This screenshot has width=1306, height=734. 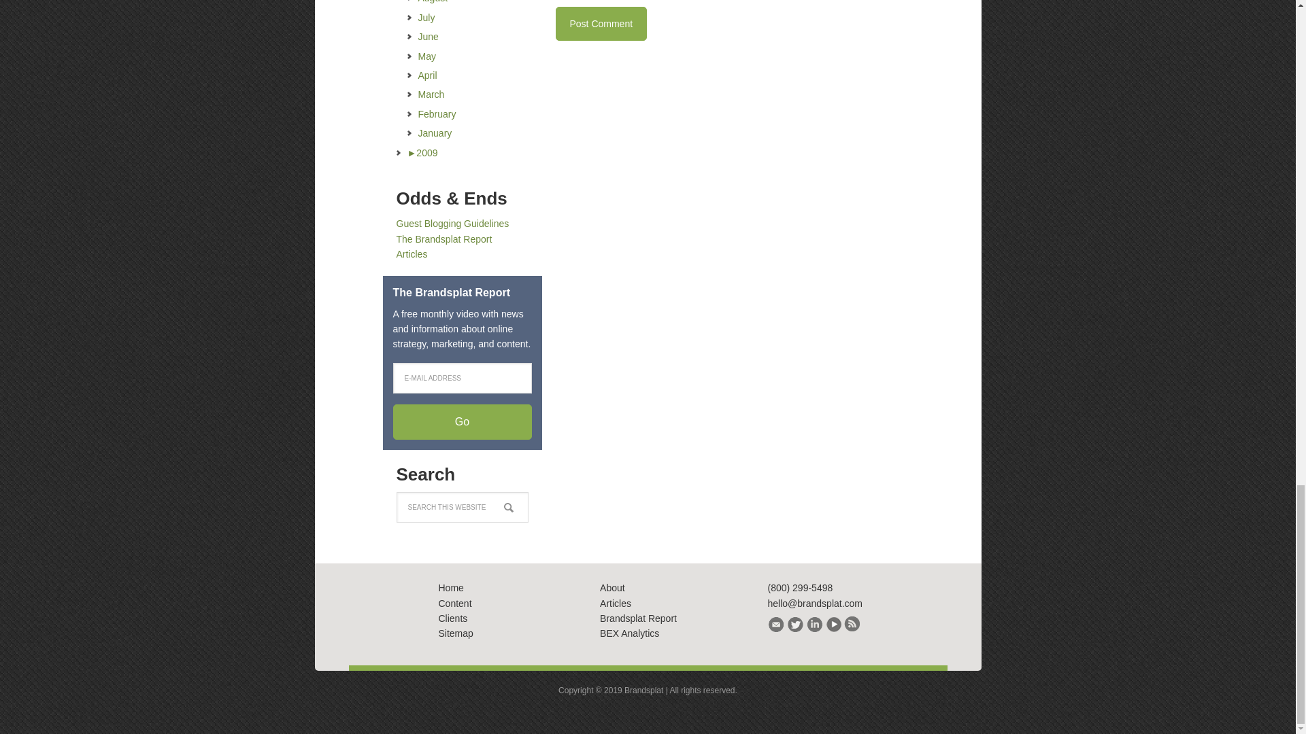 What do you see at coordinates (601, 23) in the screenshot?
I see `Post Comment` at bounding box center [601, 23].